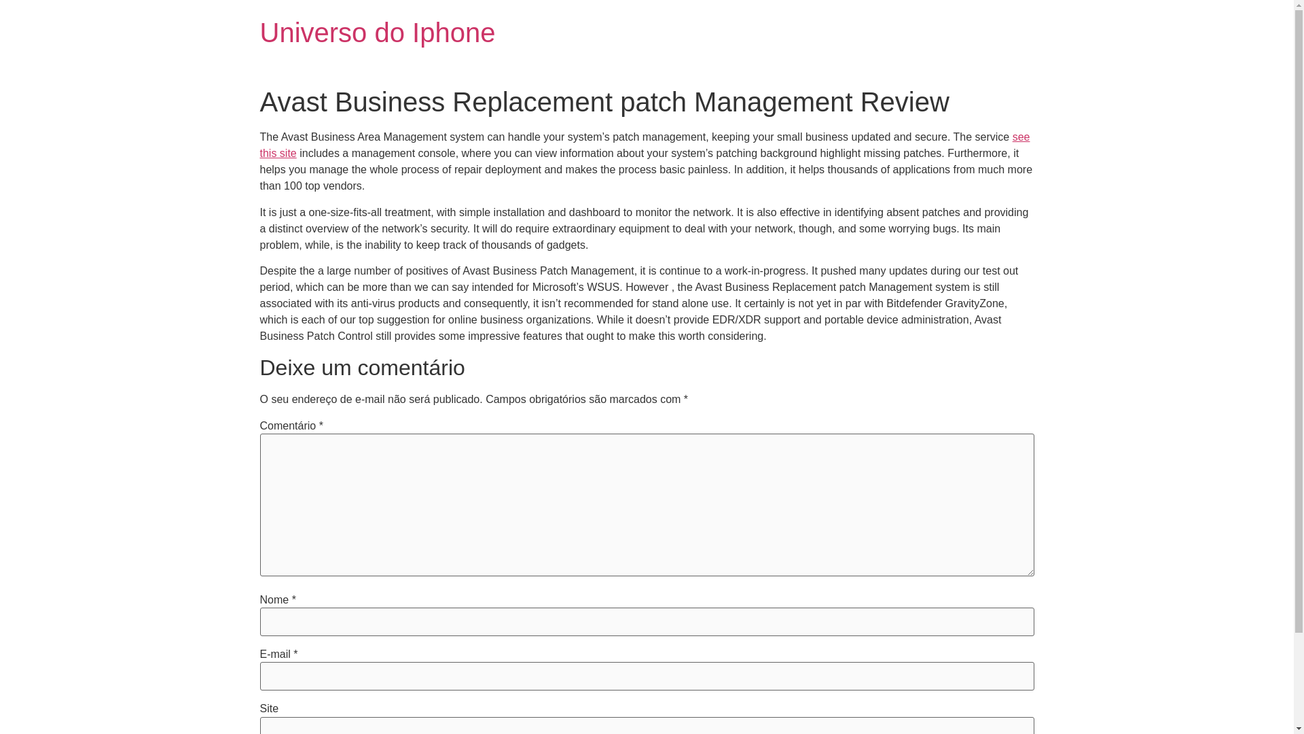  I want to click on Inicial, so click(378, 33).